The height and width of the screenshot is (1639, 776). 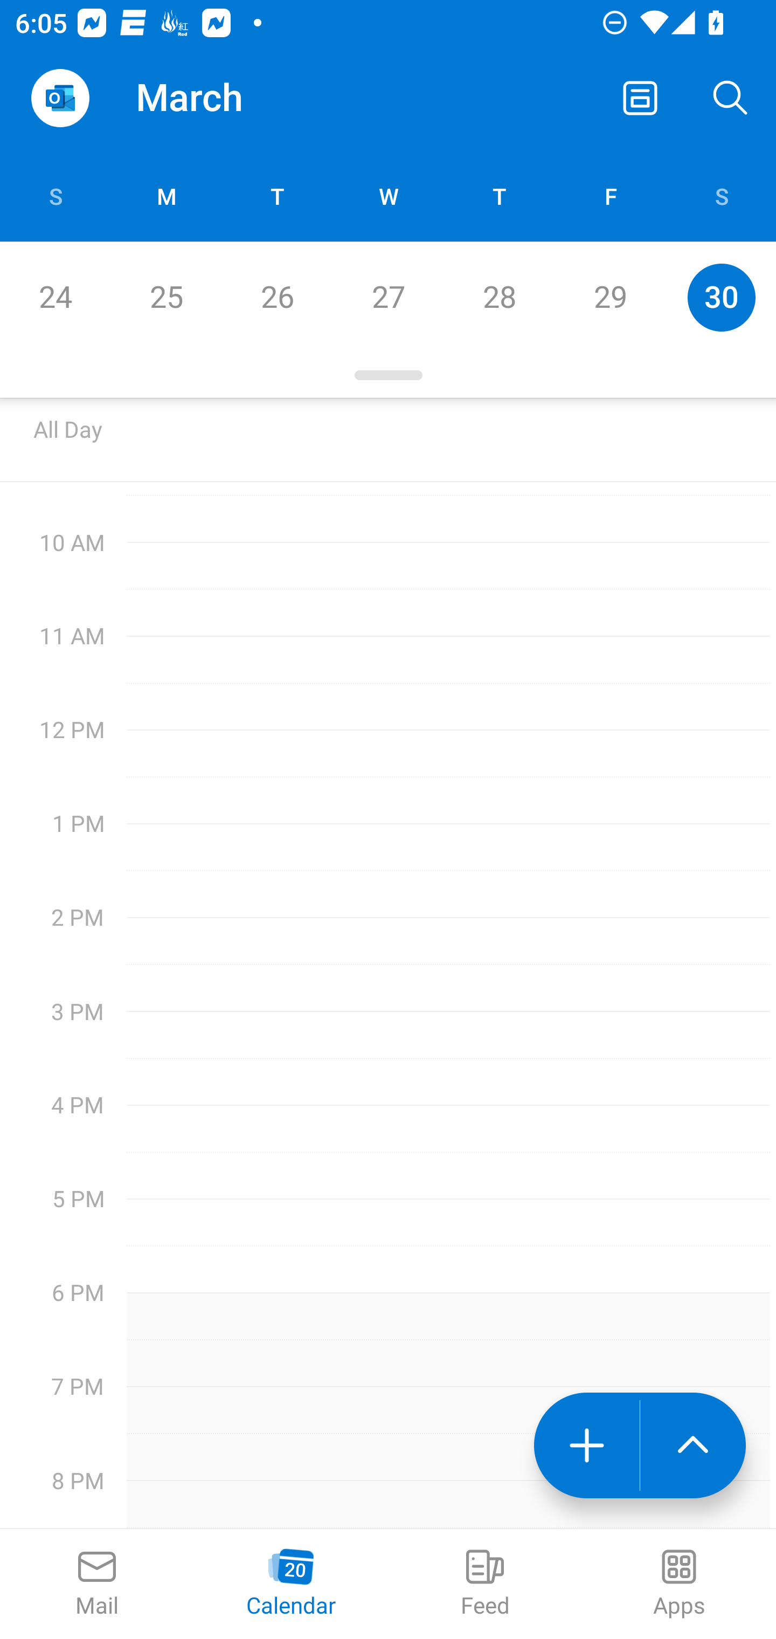 I want to click on Feed, so click(x=485, y=1584).